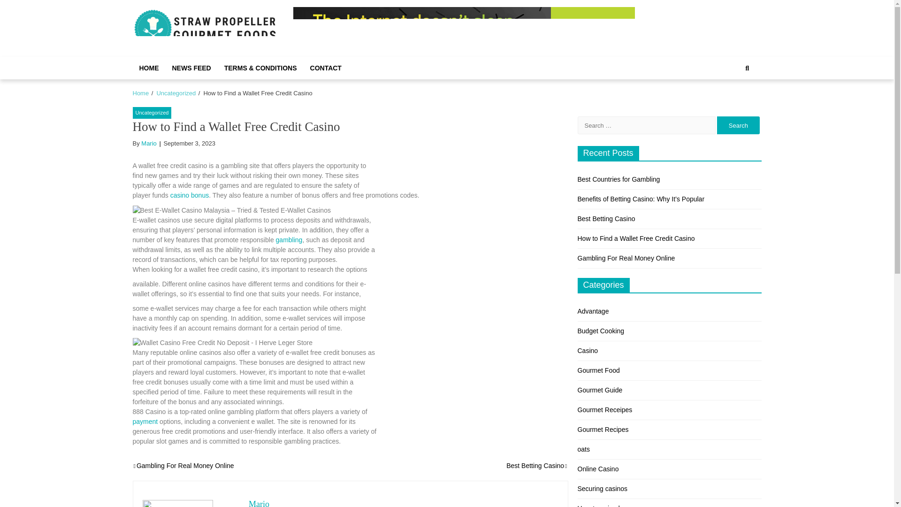  Describe the element at coordinates (603, 430) in the screenshot. I see `Gourmet Recipes` at that location.